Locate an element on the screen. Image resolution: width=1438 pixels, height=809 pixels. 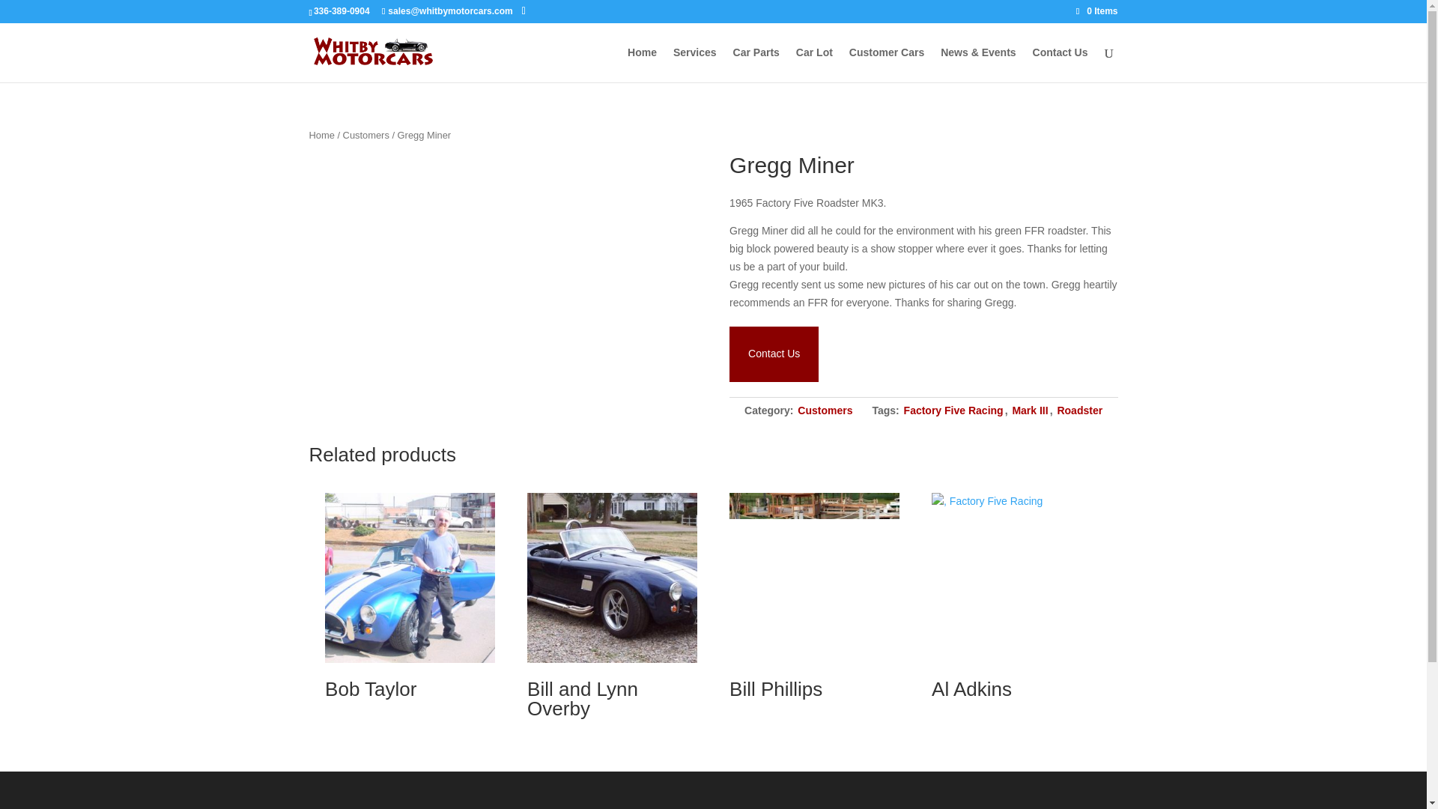
dsc04019,  Factory Five Racing, Mark III, Roadster is located at coordinates (409, 577).